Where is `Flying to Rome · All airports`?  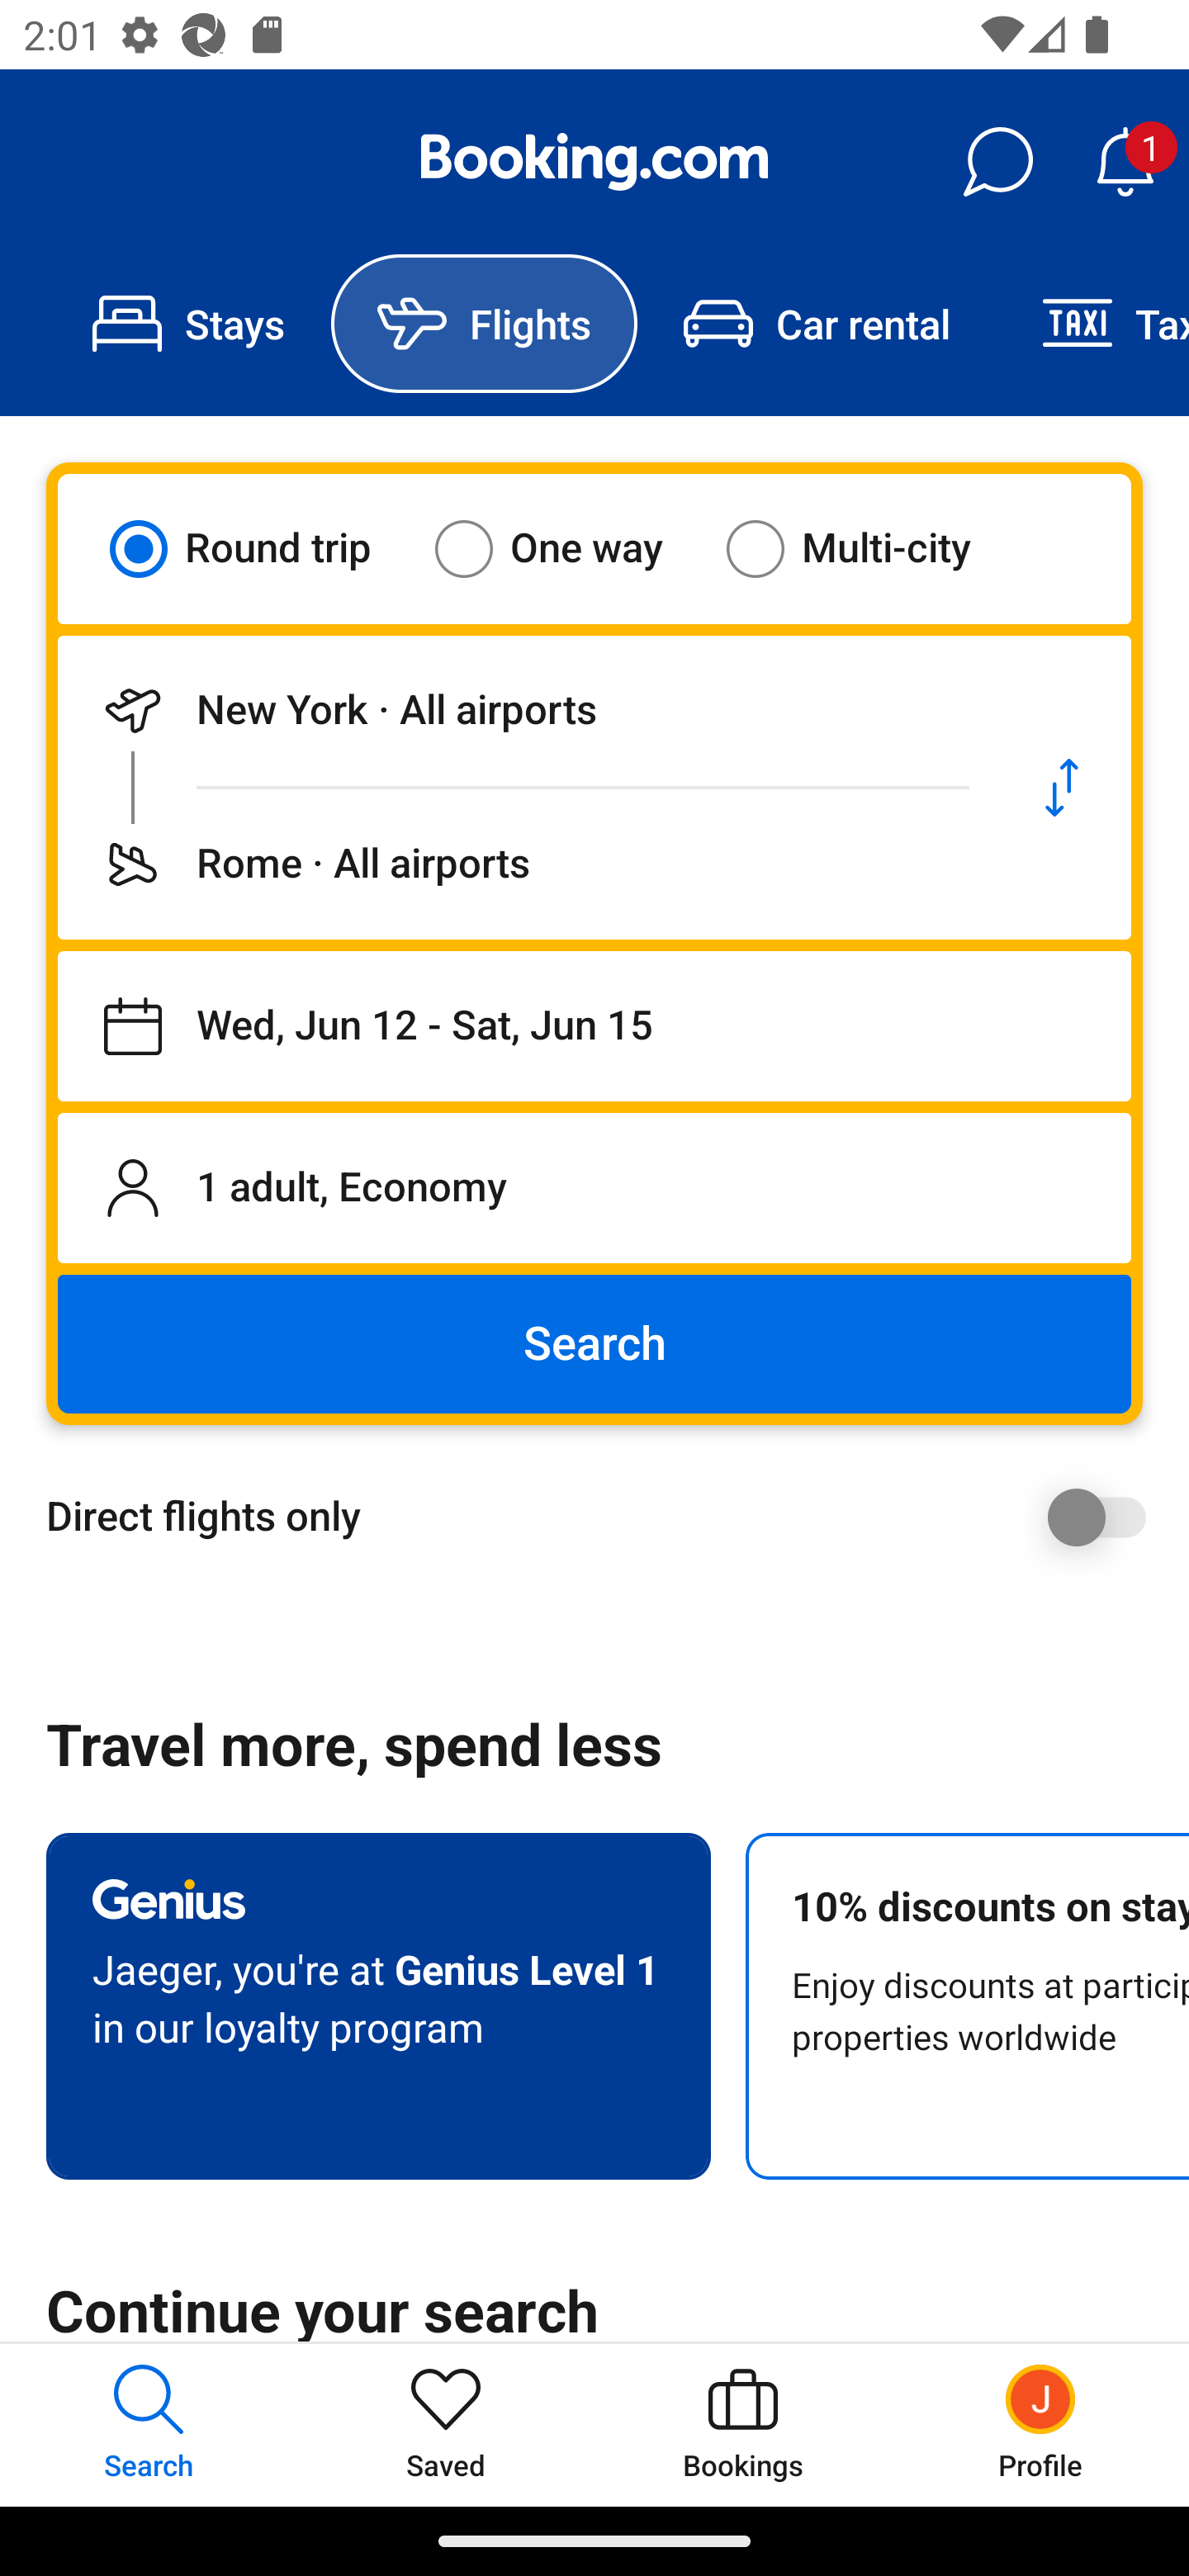 Flying to Rome · All airports is located at coordinates (525, 864).